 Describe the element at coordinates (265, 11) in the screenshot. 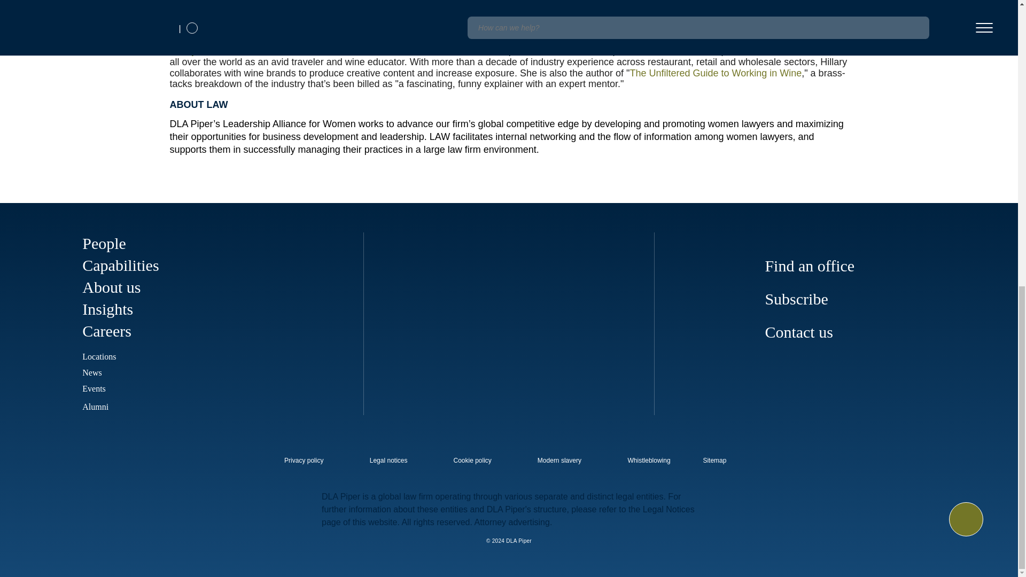

I see `Kat DiCaprio` at that location.